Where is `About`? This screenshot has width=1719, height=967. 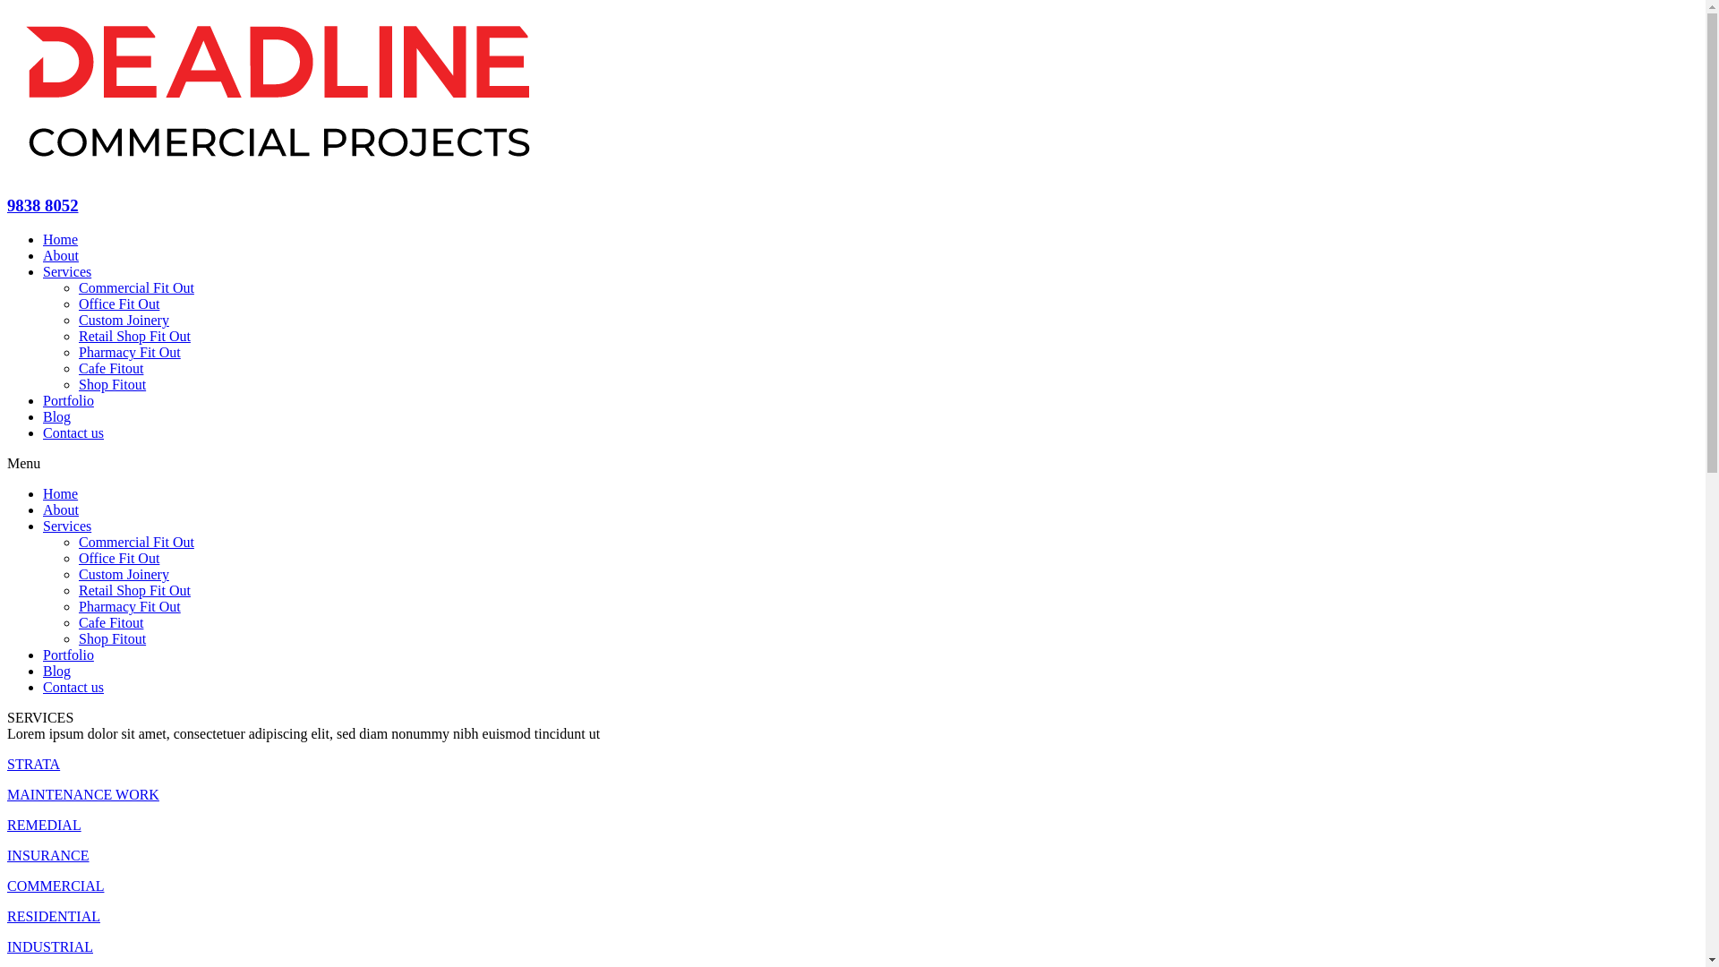 About is located at coordinates (61, 510).